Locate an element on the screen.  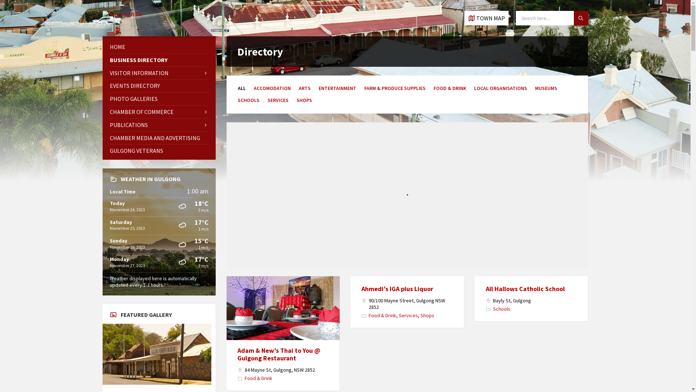
Schools is located at coordinates (502, 309).